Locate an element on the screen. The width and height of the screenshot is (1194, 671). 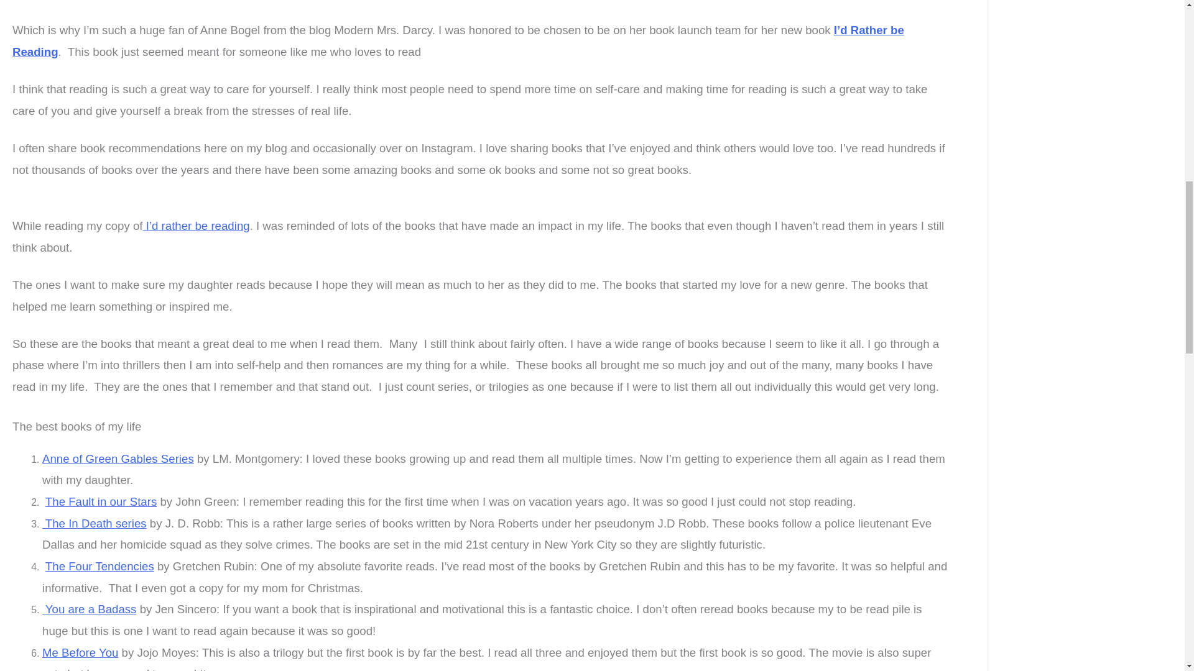
The Four Tendencies is located at coordinates (99, 566).